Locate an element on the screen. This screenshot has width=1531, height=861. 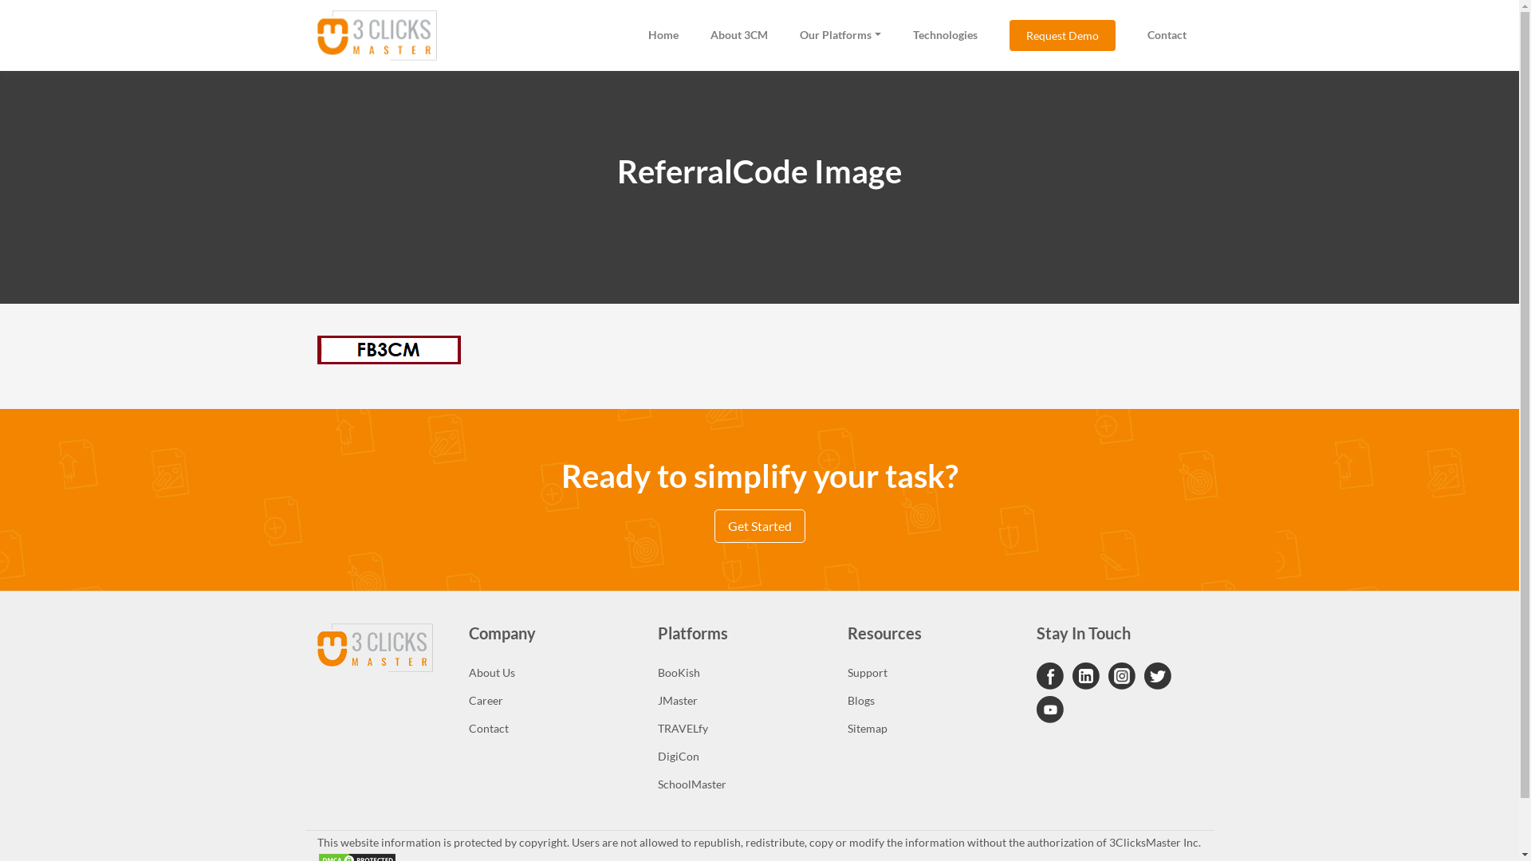
Technologies is located at coordinates (944, 35).